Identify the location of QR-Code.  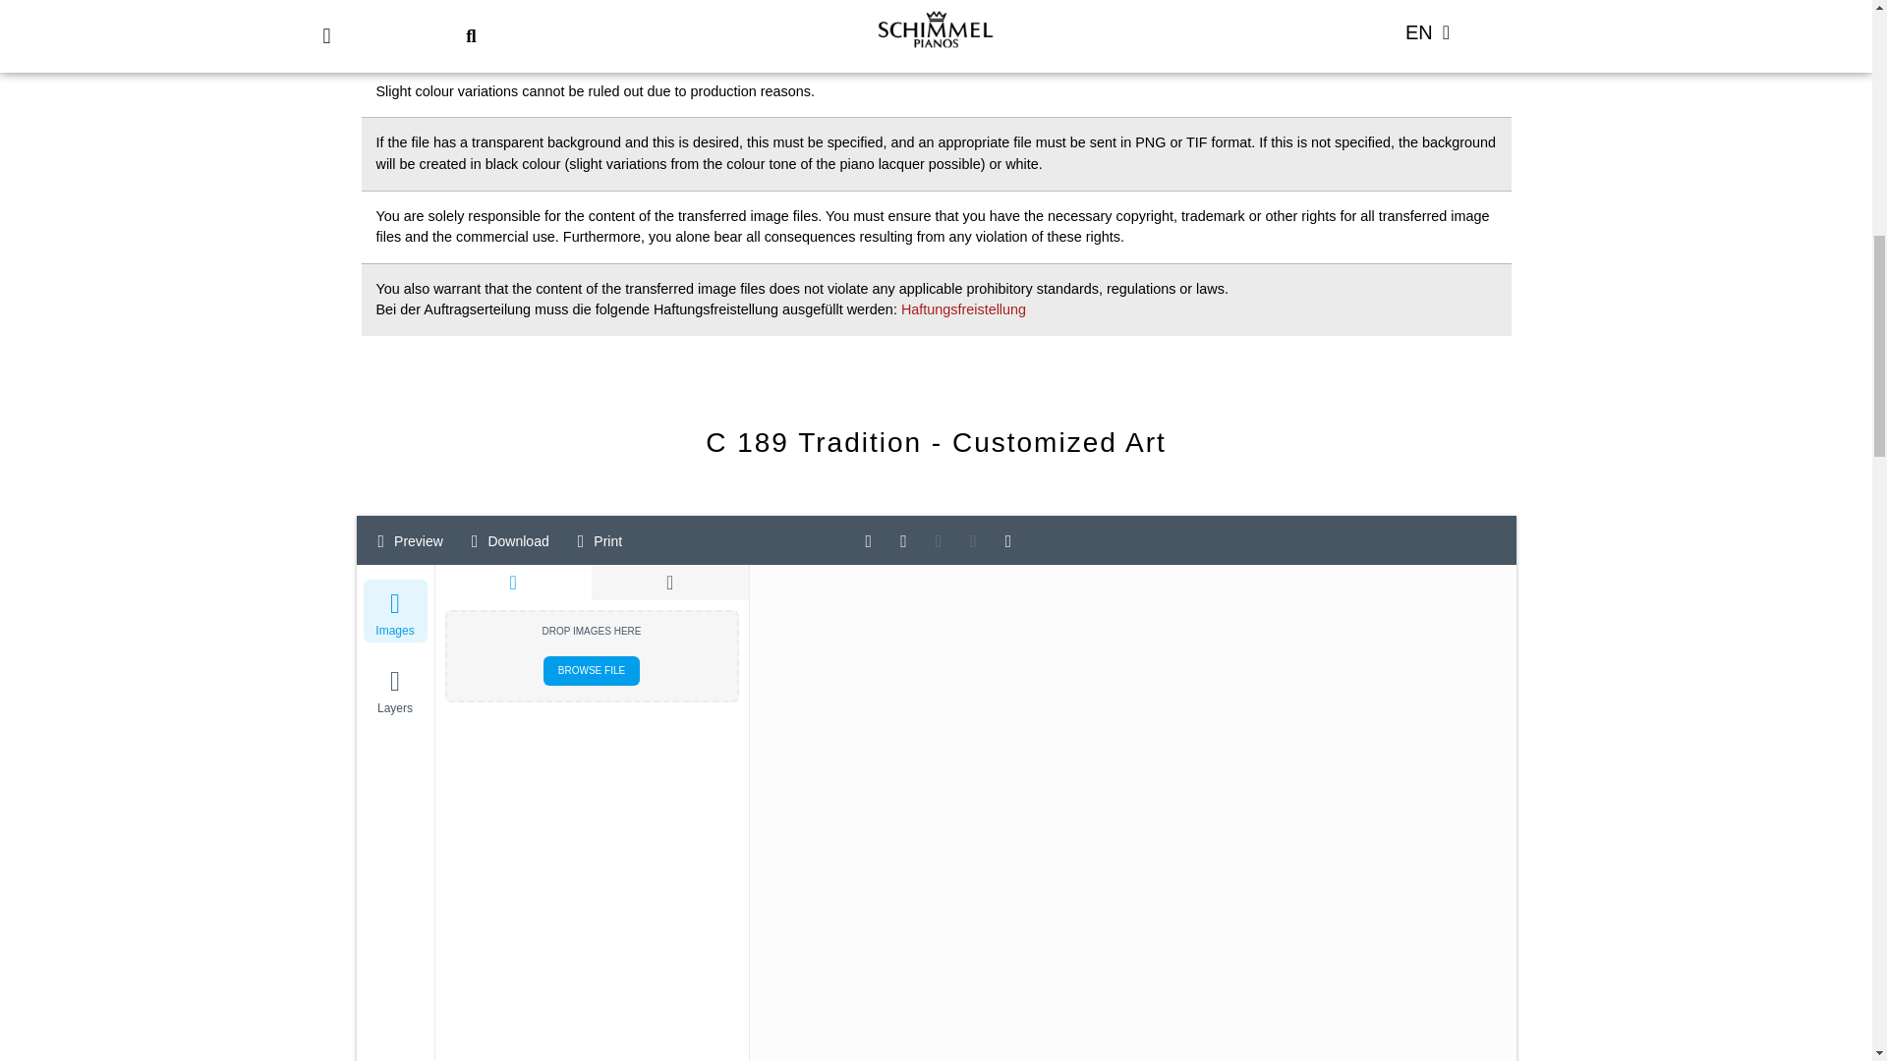
(670, 582).